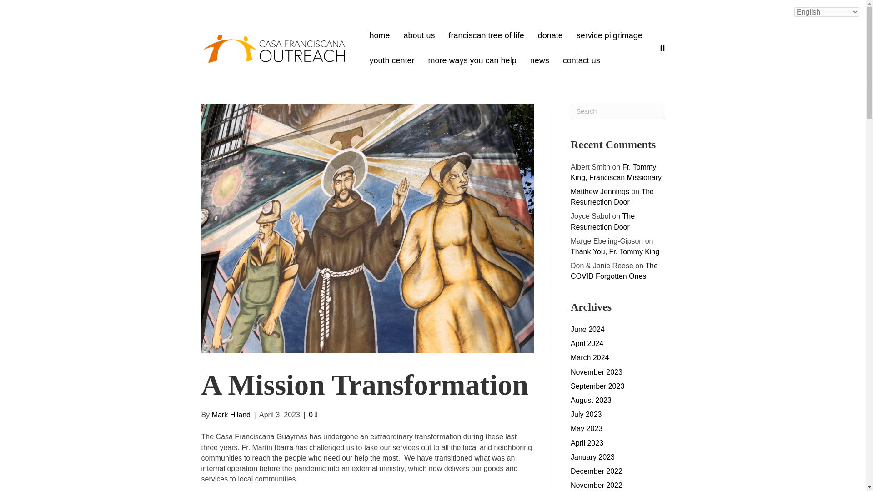 Image resolution: width=873 pixels, height=491 pixels. Describe the element at coordinates (614, 271) in the screenshot. I see `The COVID Forgotten Ones` at that location.